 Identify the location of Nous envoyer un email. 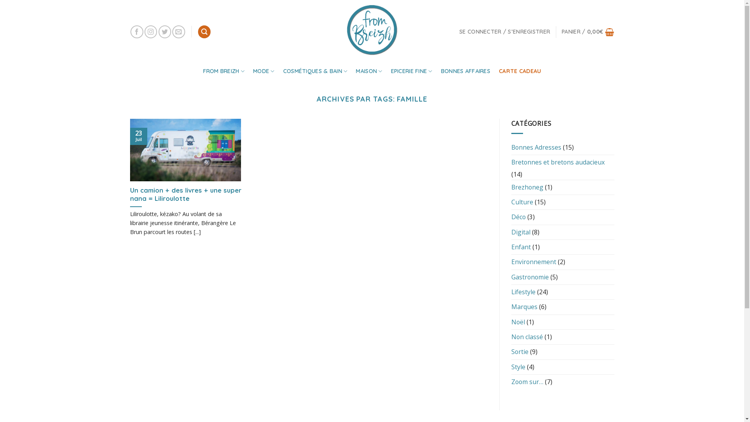
(179, 32).